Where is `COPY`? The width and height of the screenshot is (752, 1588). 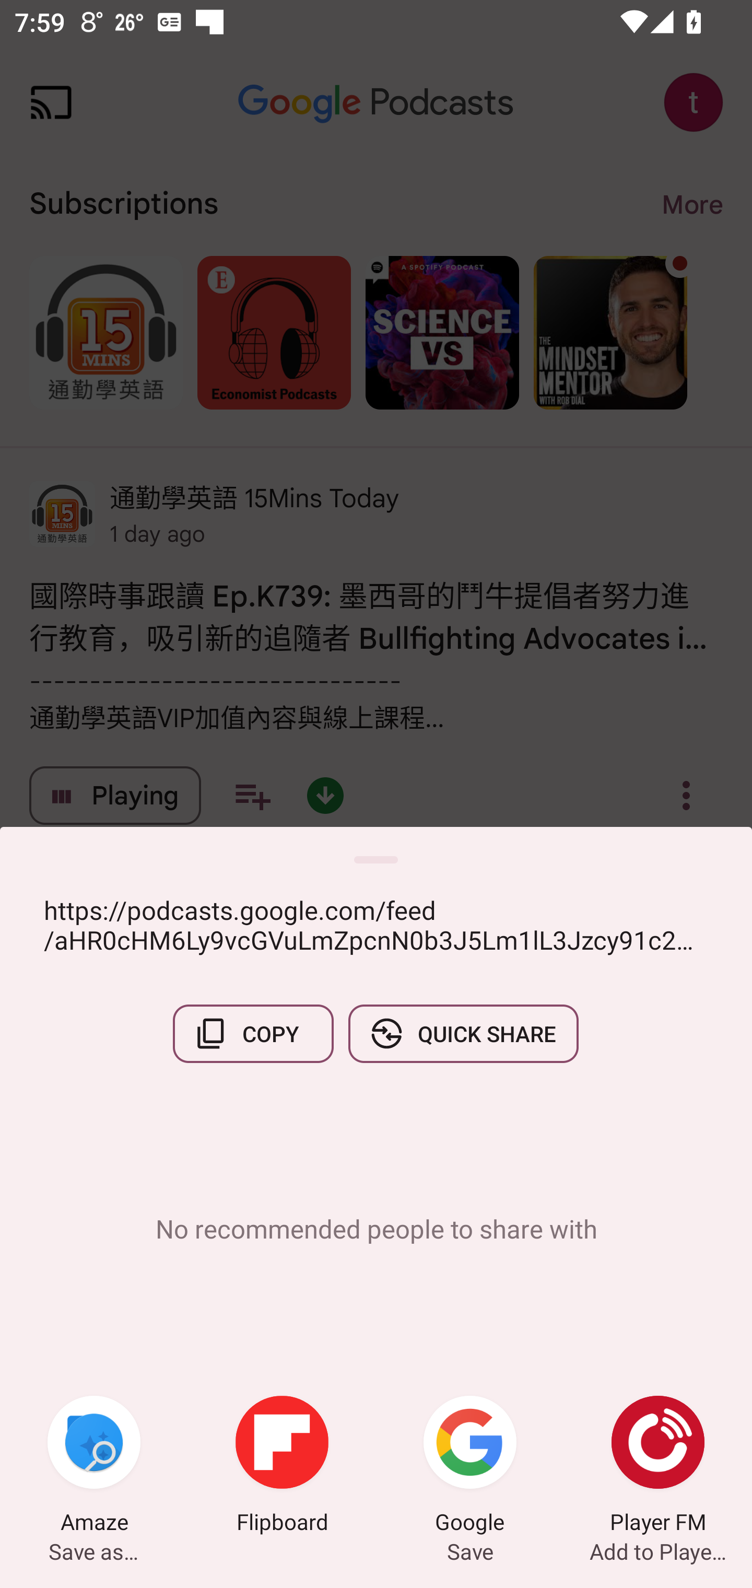 COPY is located at coordinates (253, 1033).